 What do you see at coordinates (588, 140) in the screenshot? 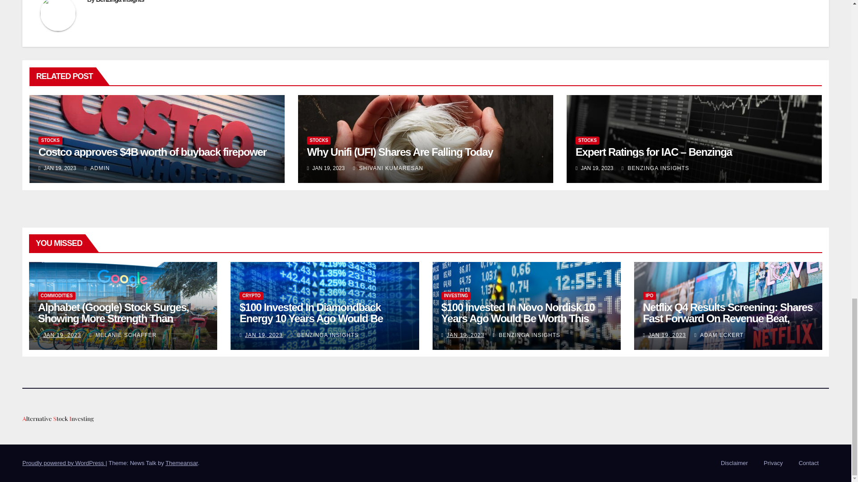
I see `STOCKS` at bounding box center [588, 140].